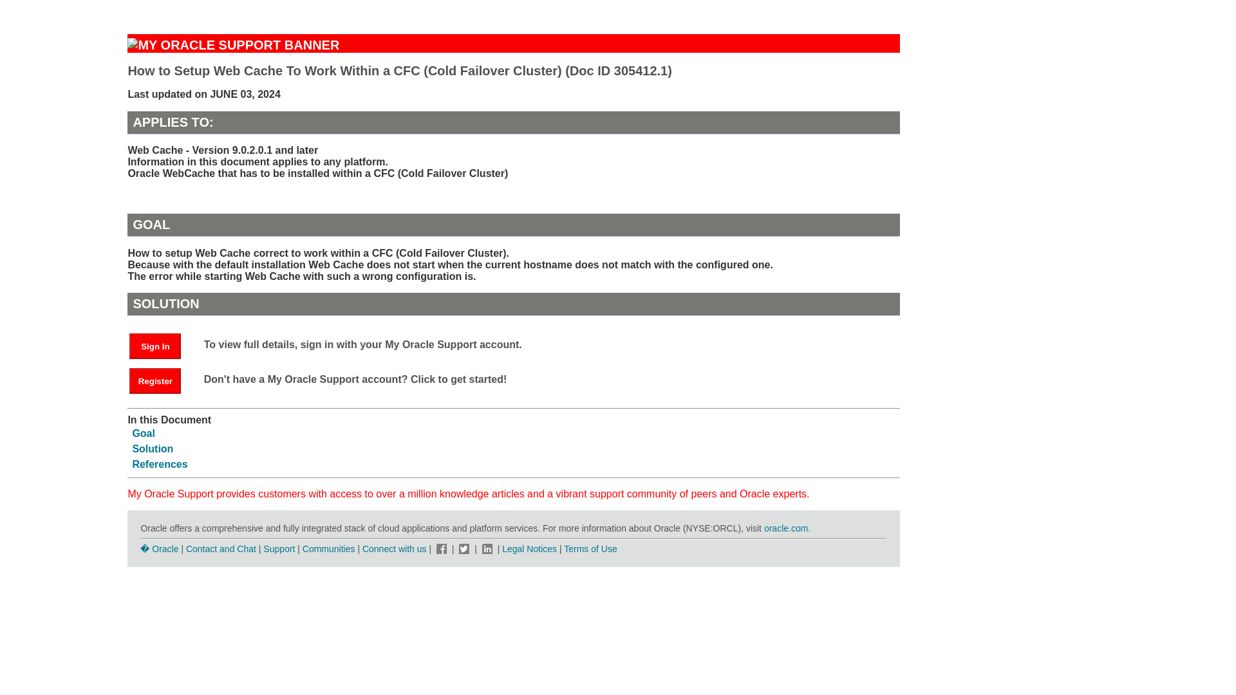  I want to click on Support, so click(279, 548).